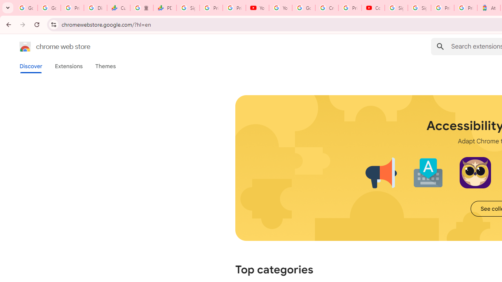 Image resolution: width=502 pixels, height=282 pixels. I want to click on Extensions, so click(68, 66).